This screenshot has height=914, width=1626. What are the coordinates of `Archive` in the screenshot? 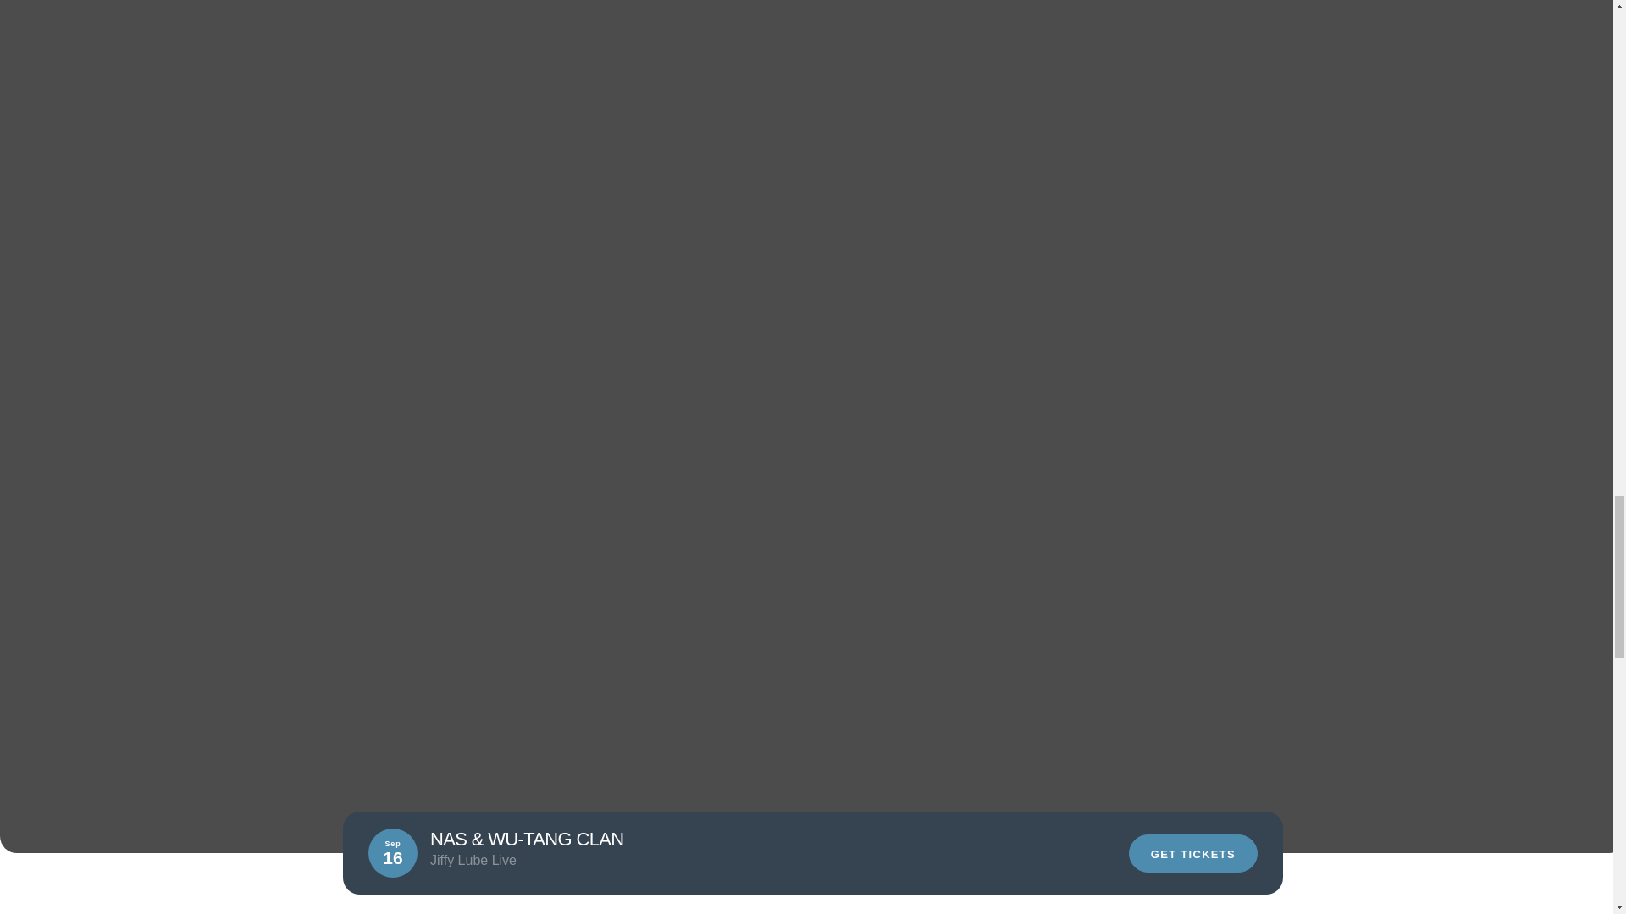 It's located at (484, 855).